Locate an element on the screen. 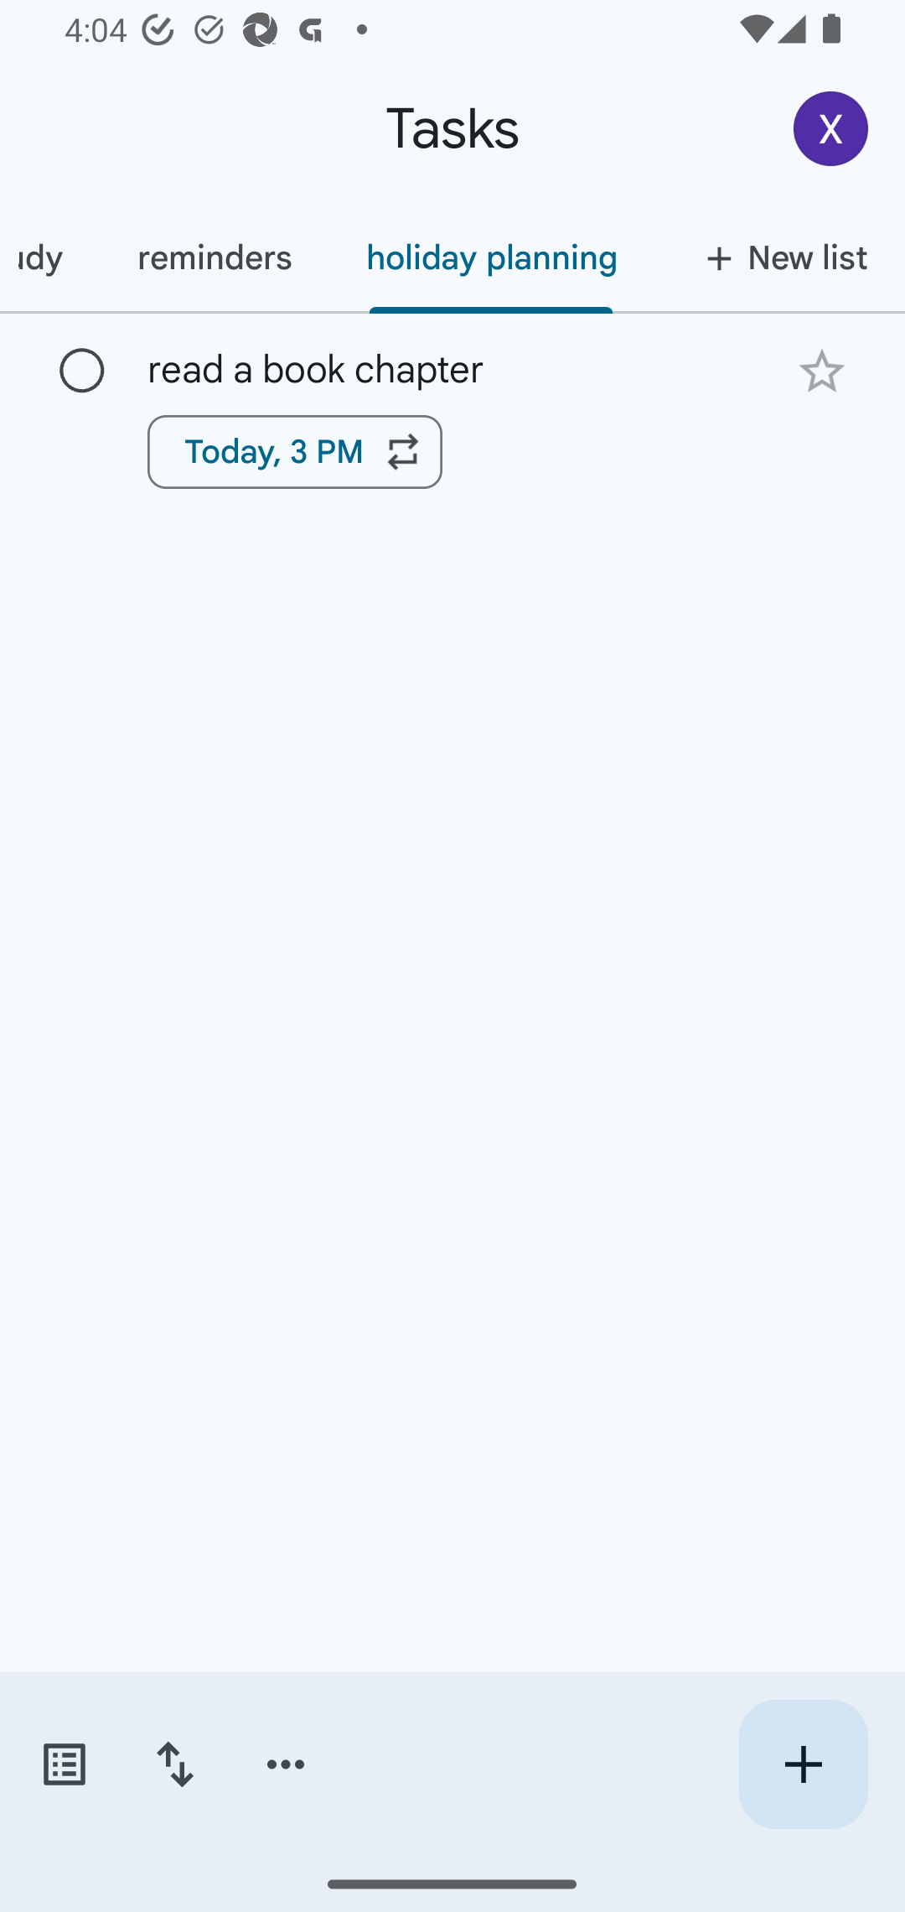  More options is located at coordinates (286, 1764).